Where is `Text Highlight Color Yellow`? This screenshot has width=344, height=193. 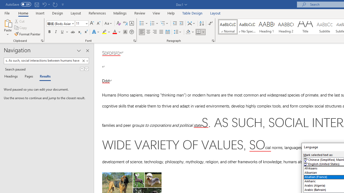
Text Highlight Color Yellow is located at coordinates (104, 32).